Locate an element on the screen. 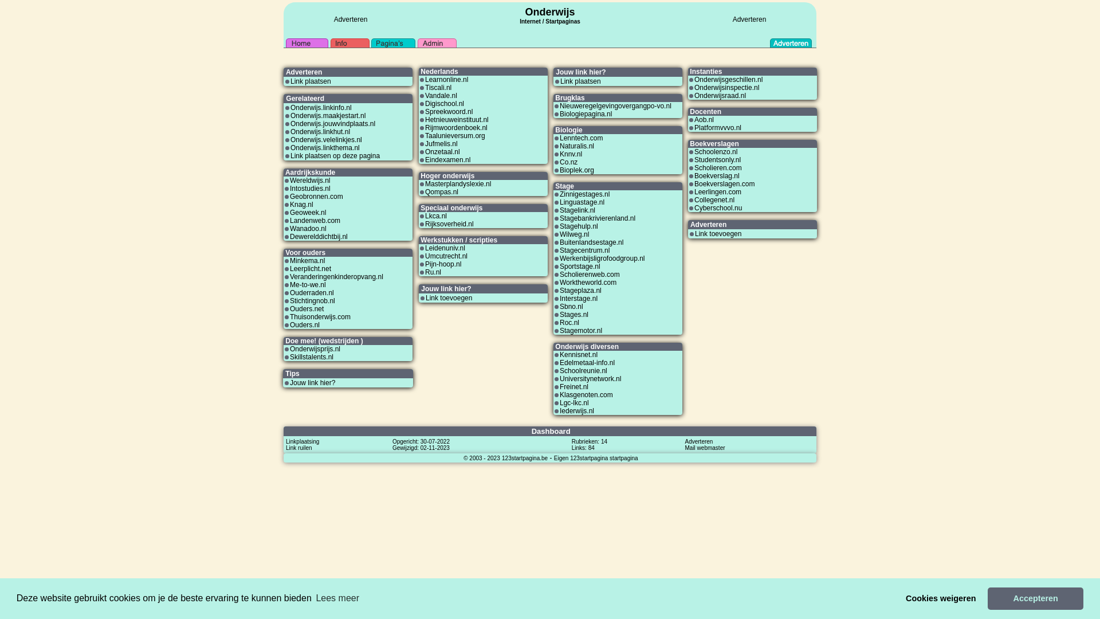 This screenshot has width=1100, height=619. Wereldwijs.nl is located at coordinates (310, 181).